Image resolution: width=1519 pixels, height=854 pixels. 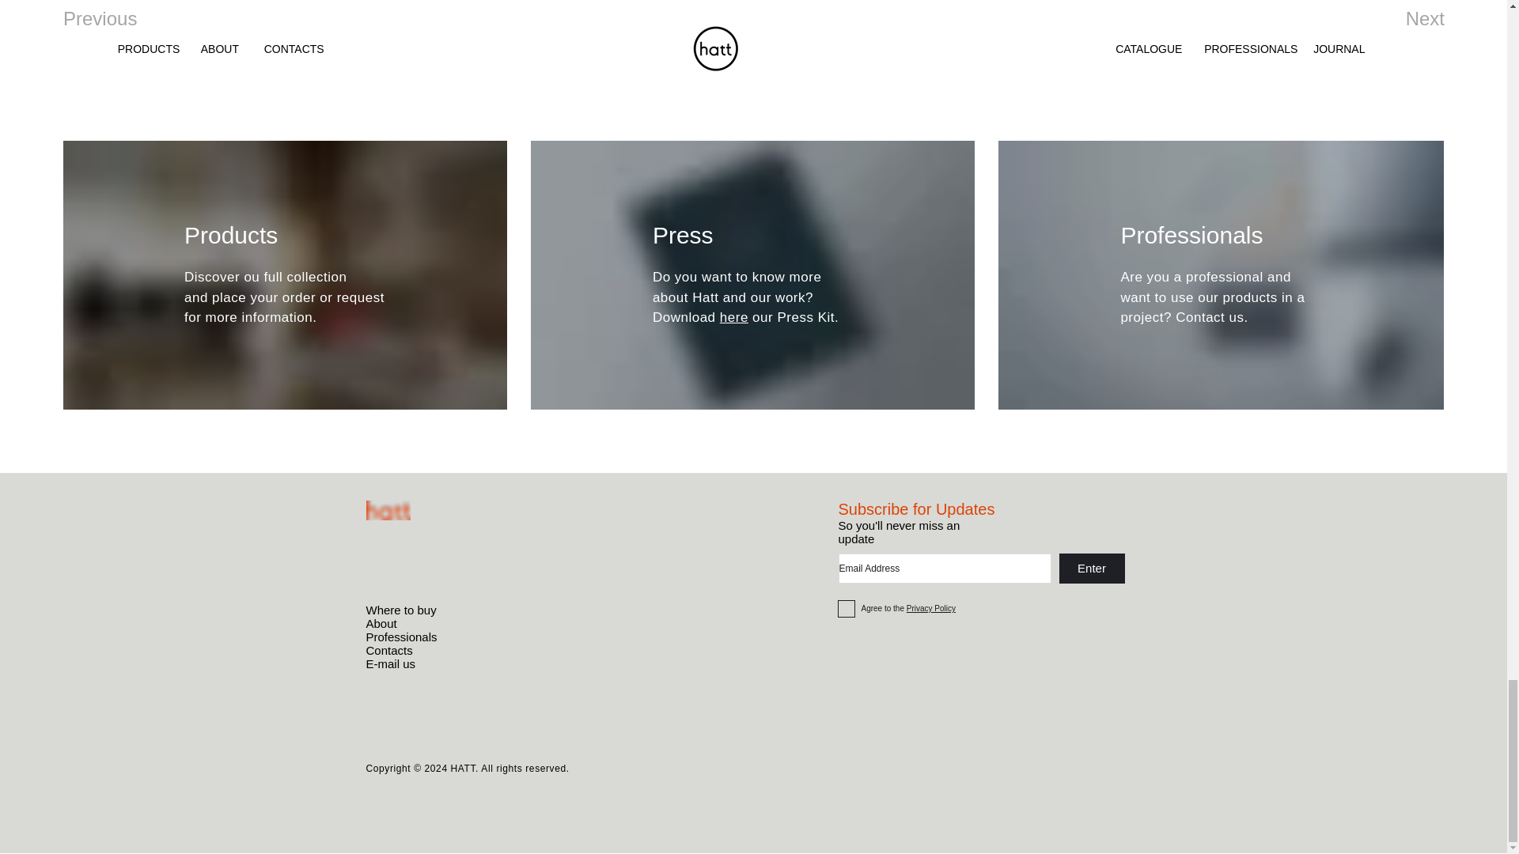 I want to click on Contacts, so click(x=388, y=650).